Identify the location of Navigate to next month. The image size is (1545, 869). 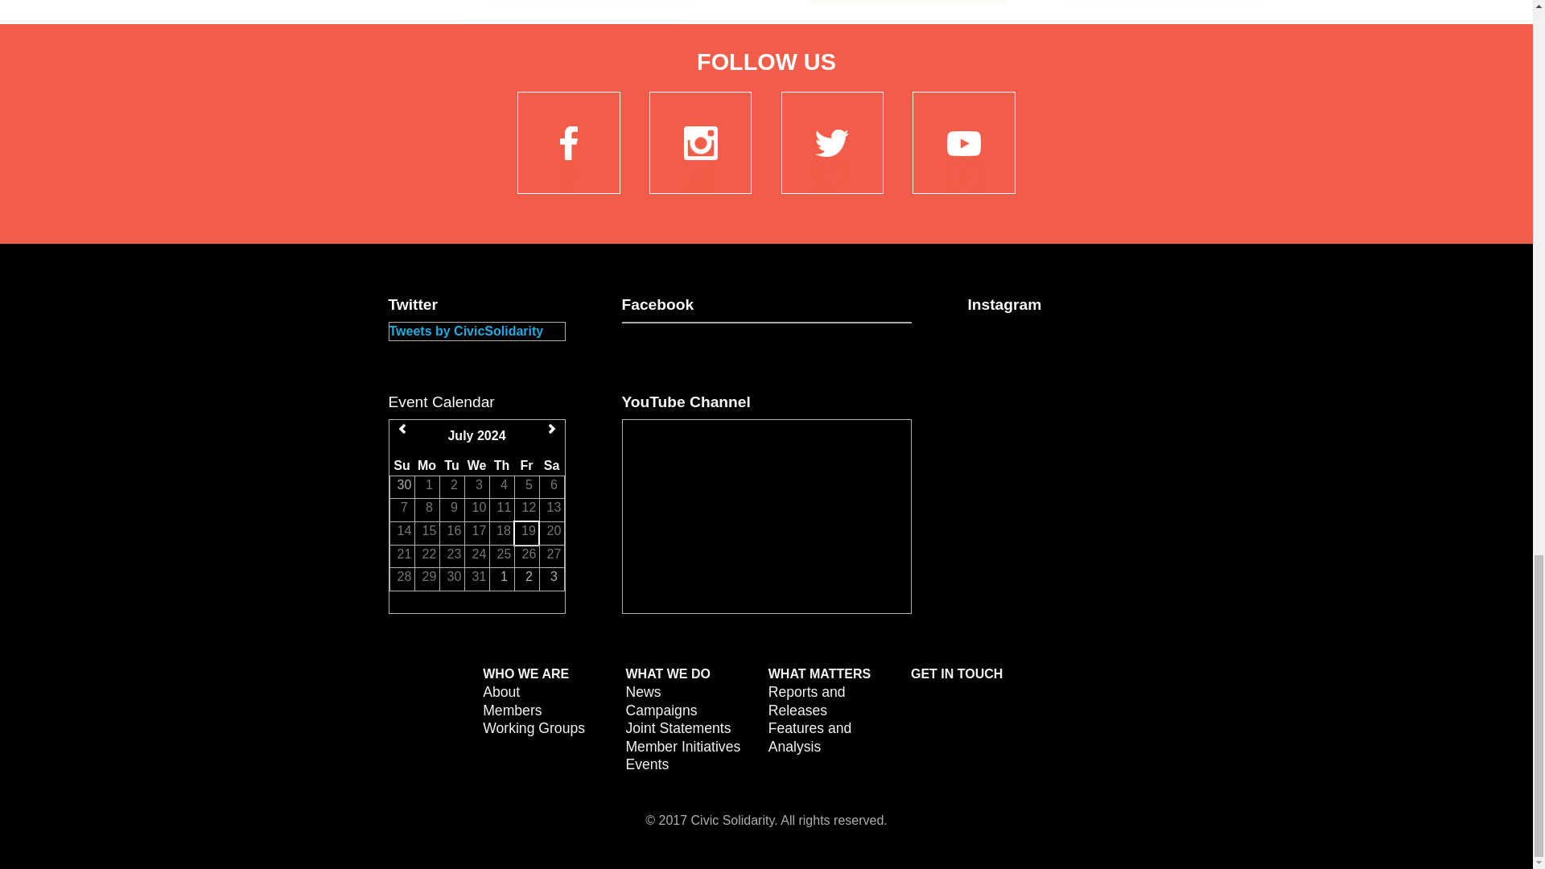
(551, 428).